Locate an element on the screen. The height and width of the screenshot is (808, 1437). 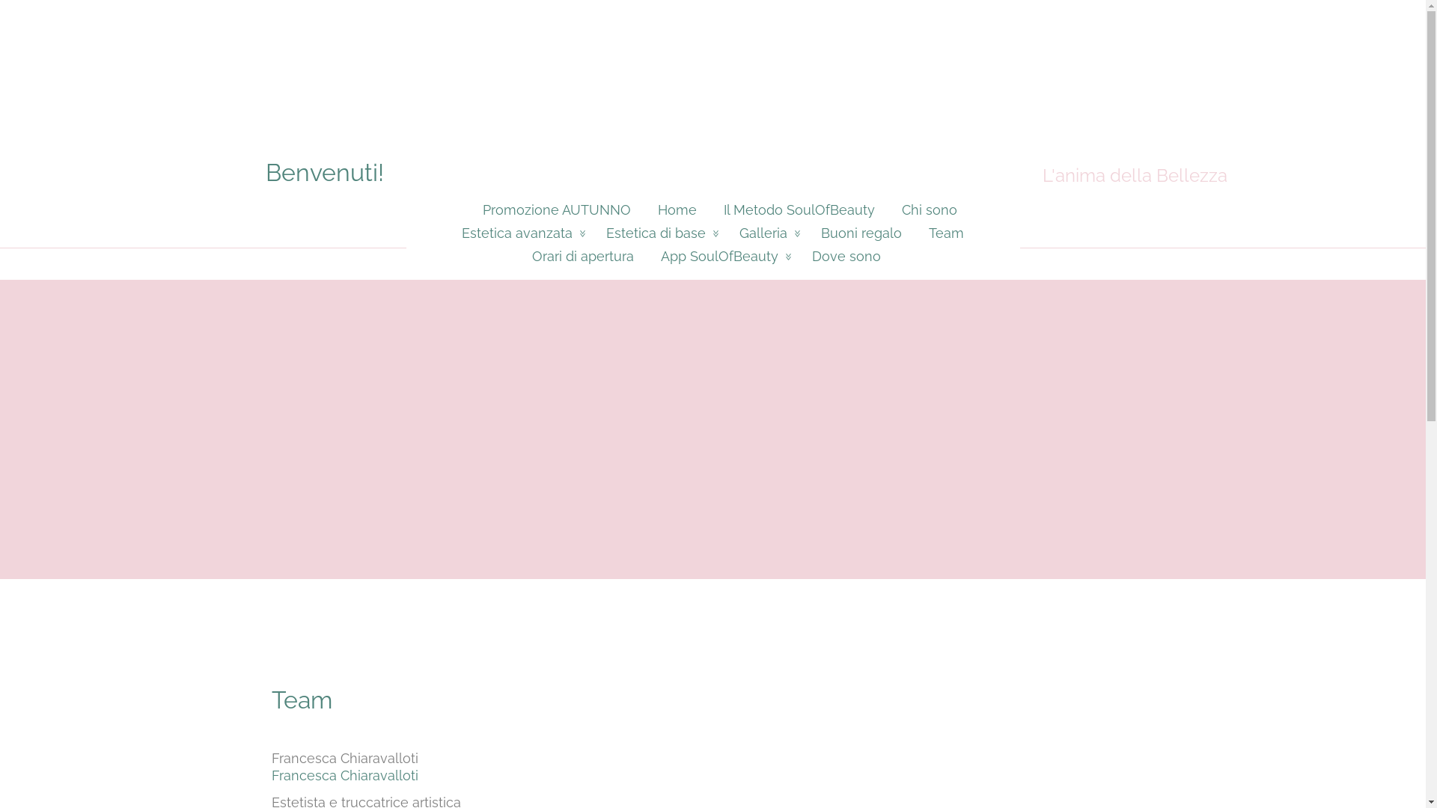
Estetica di base is located at coordinates (659, 233).